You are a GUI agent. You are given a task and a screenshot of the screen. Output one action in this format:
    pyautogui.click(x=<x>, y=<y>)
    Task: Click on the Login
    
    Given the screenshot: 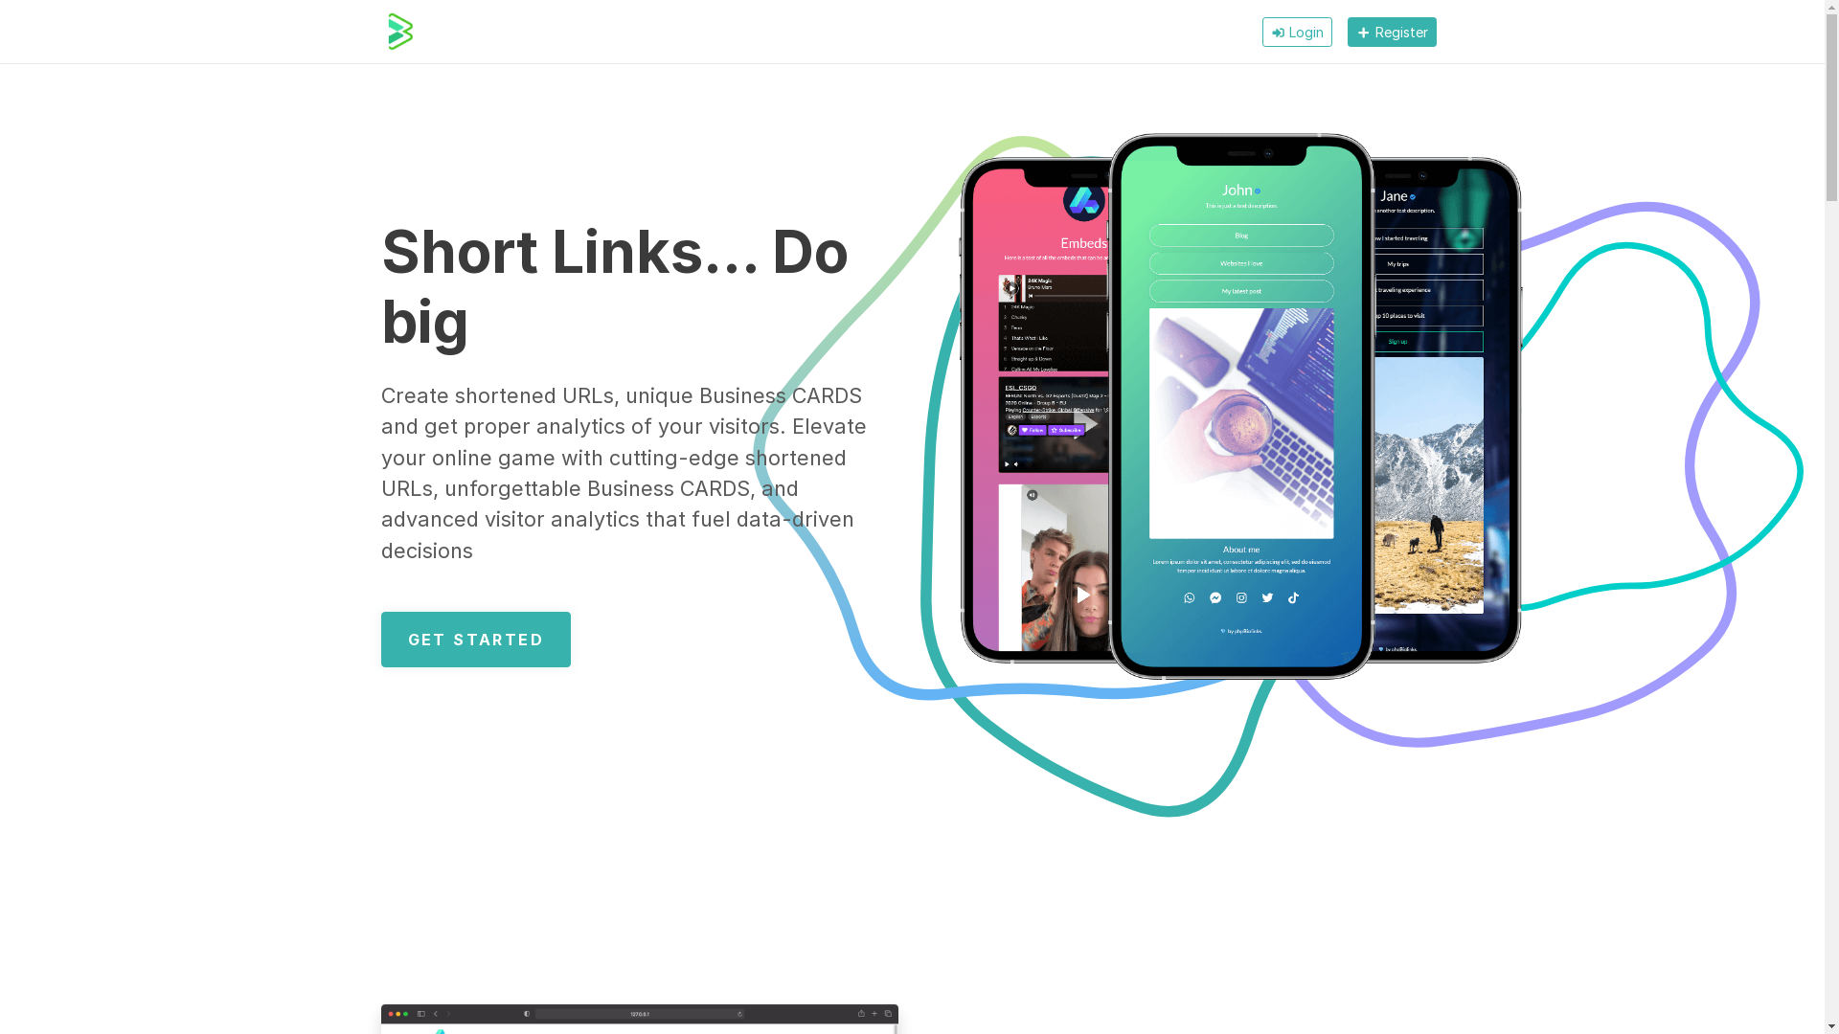 What is the action you would take?
    pyautogui.click(x=1297, y=33)
    